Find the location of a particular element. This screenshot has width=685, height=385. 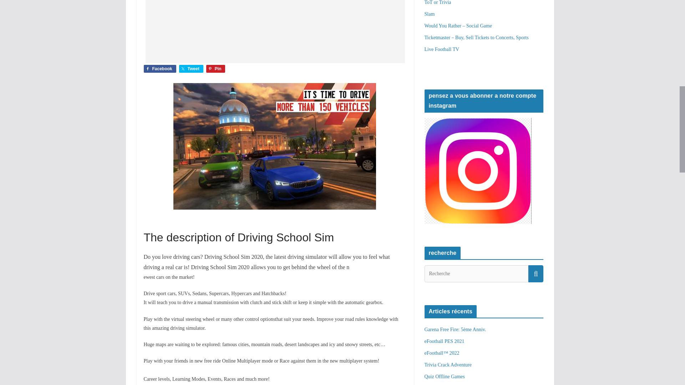

Share on Twitter is located at coordinates (191, 69).